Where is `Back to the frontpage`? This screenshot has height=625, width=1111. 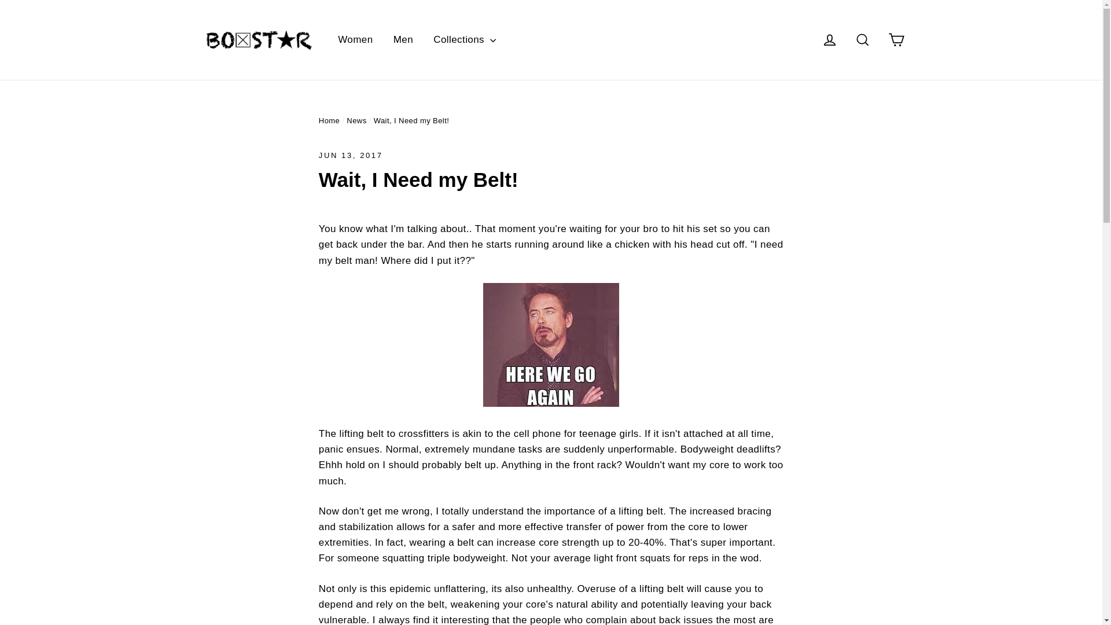 Back to the frontpage is located at coordinates (329, 120).